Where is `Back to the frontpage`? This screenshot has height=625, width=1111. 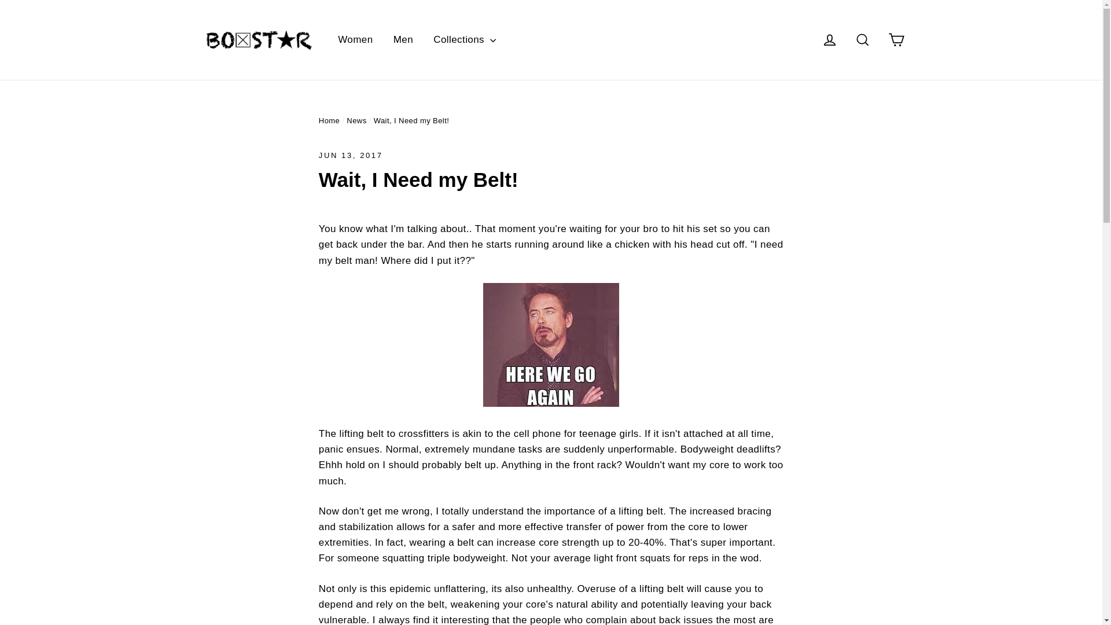 Back to the frontpage is located at coordinates (329, 120).